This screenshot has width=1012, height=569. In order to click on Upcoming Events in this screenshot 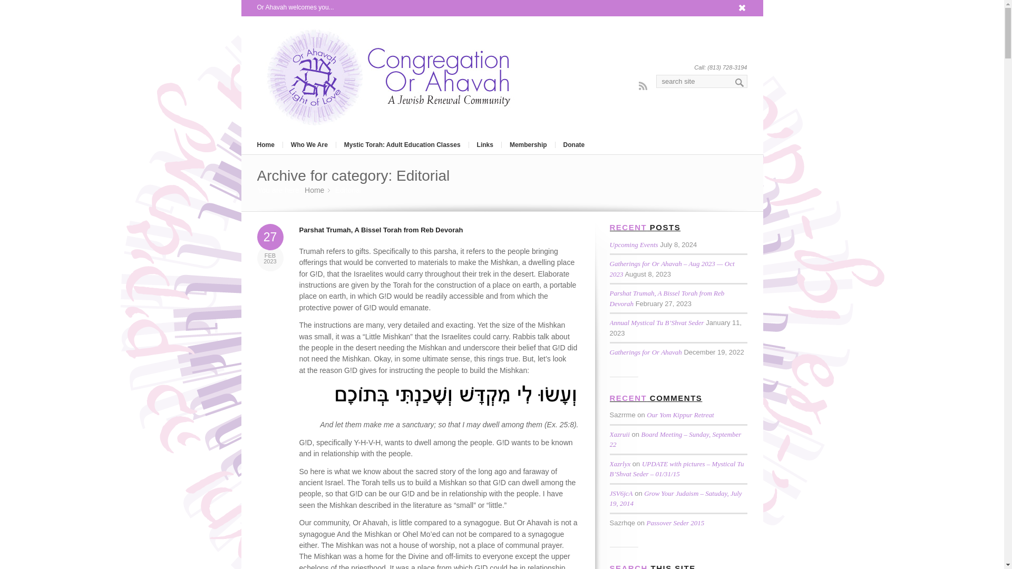, I will do `click(634, 244)`.